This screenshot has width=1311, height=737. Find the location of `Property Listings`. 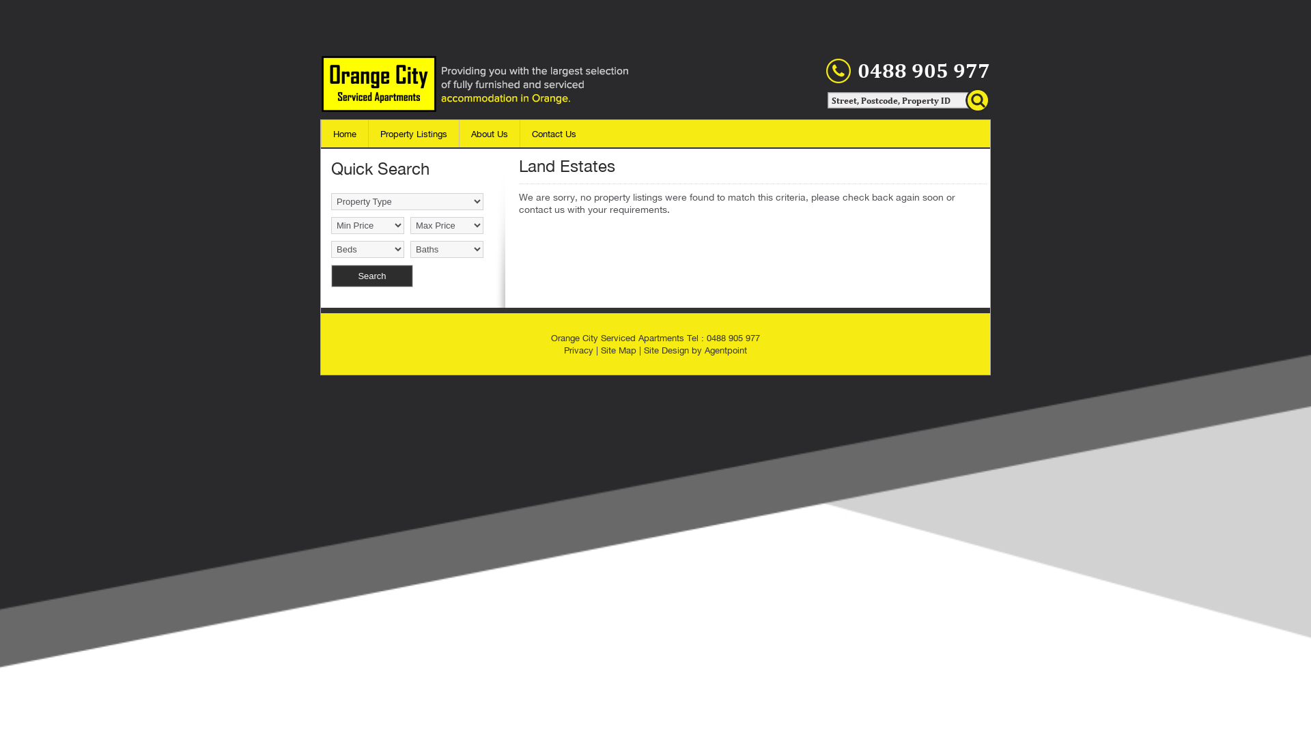

Property Listings is located at coordinates (414, 134).